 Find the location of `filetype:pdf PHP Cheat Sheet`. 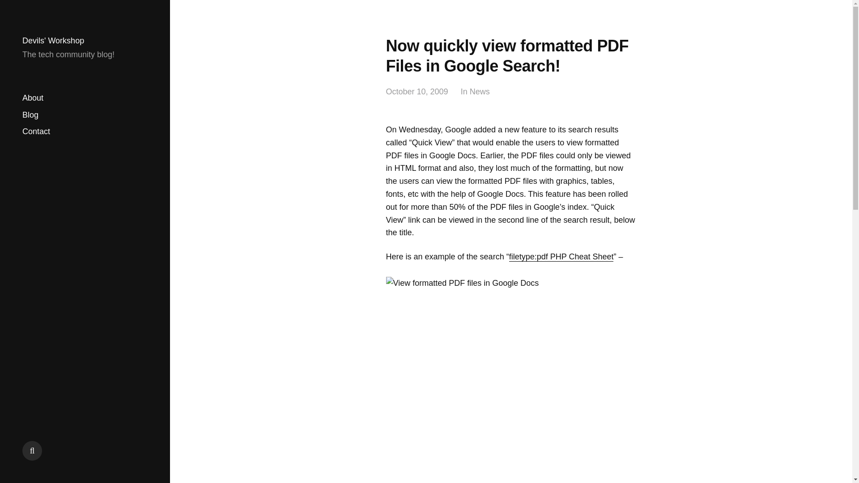

filetype:pdf PHP Cheat Sheet is located at coordinates (561, 257).